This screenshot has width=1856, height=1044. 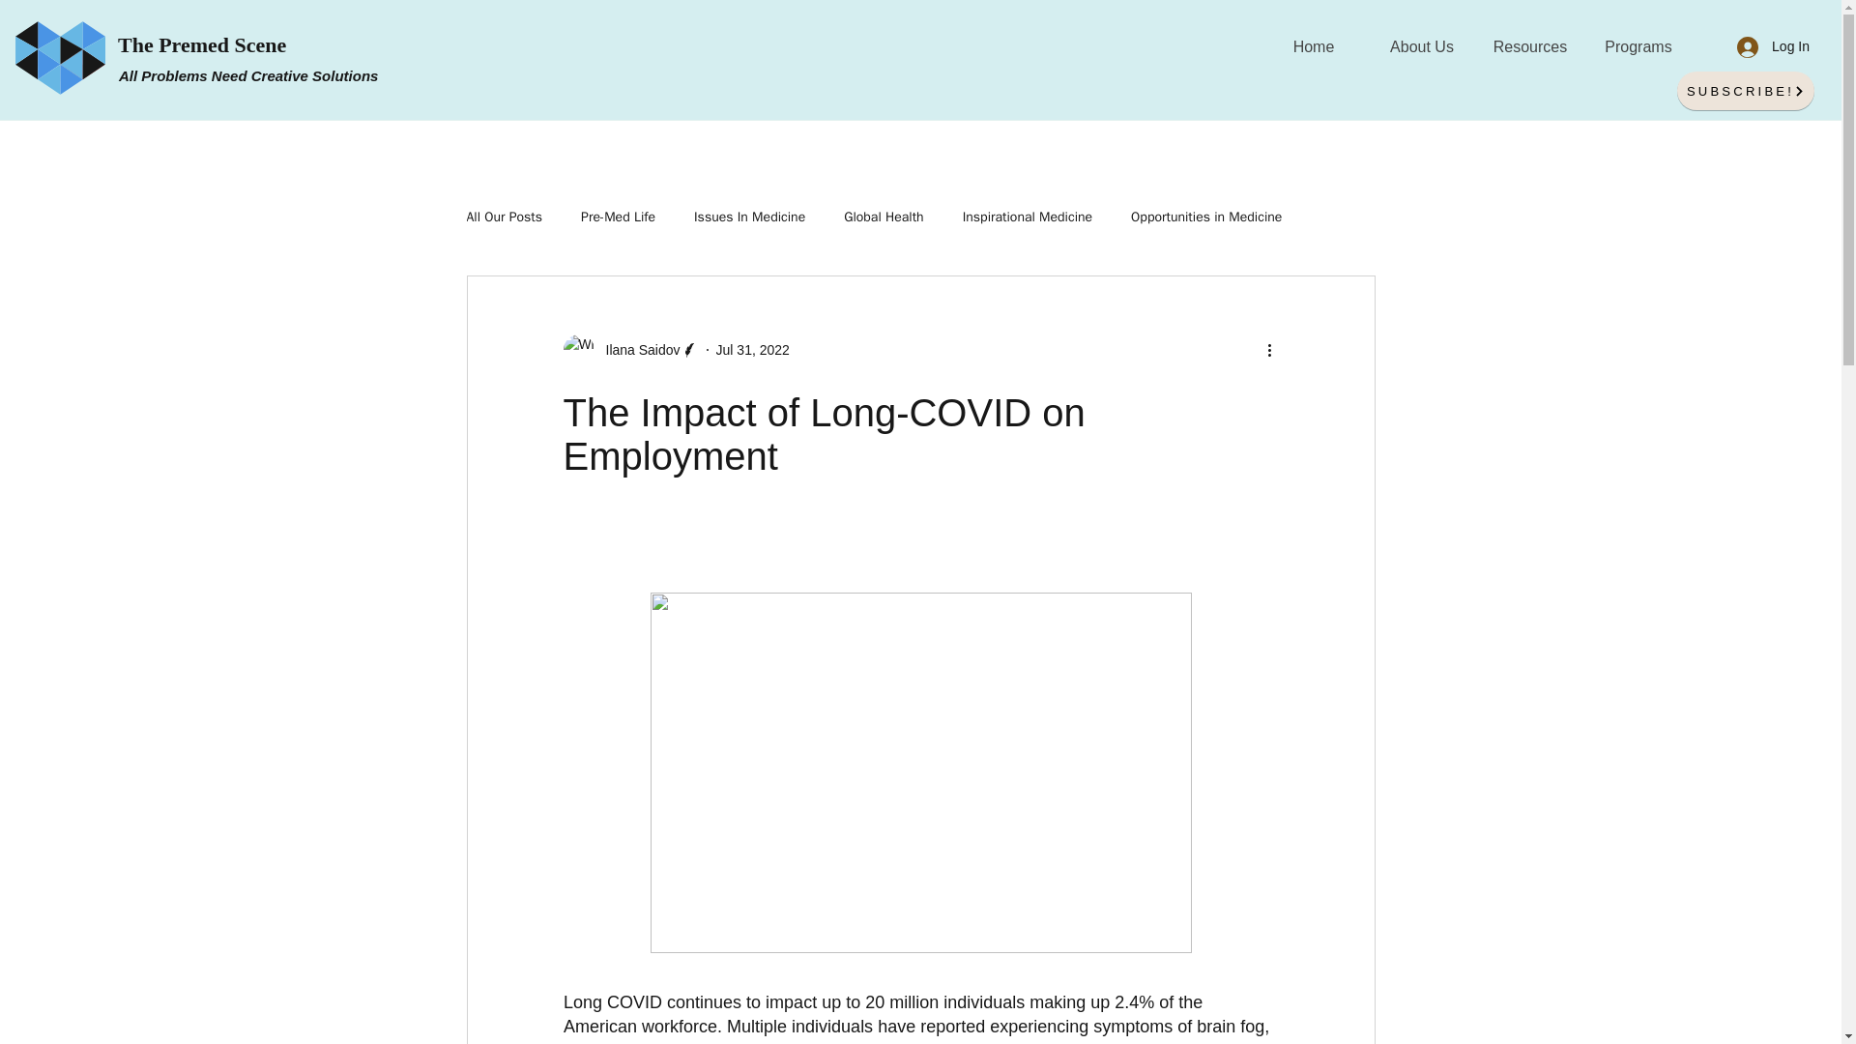 What do you see at coordinates (617, 217) in the screenshot?
I see `Pre-Med Life` at bounding box center [617, 217].